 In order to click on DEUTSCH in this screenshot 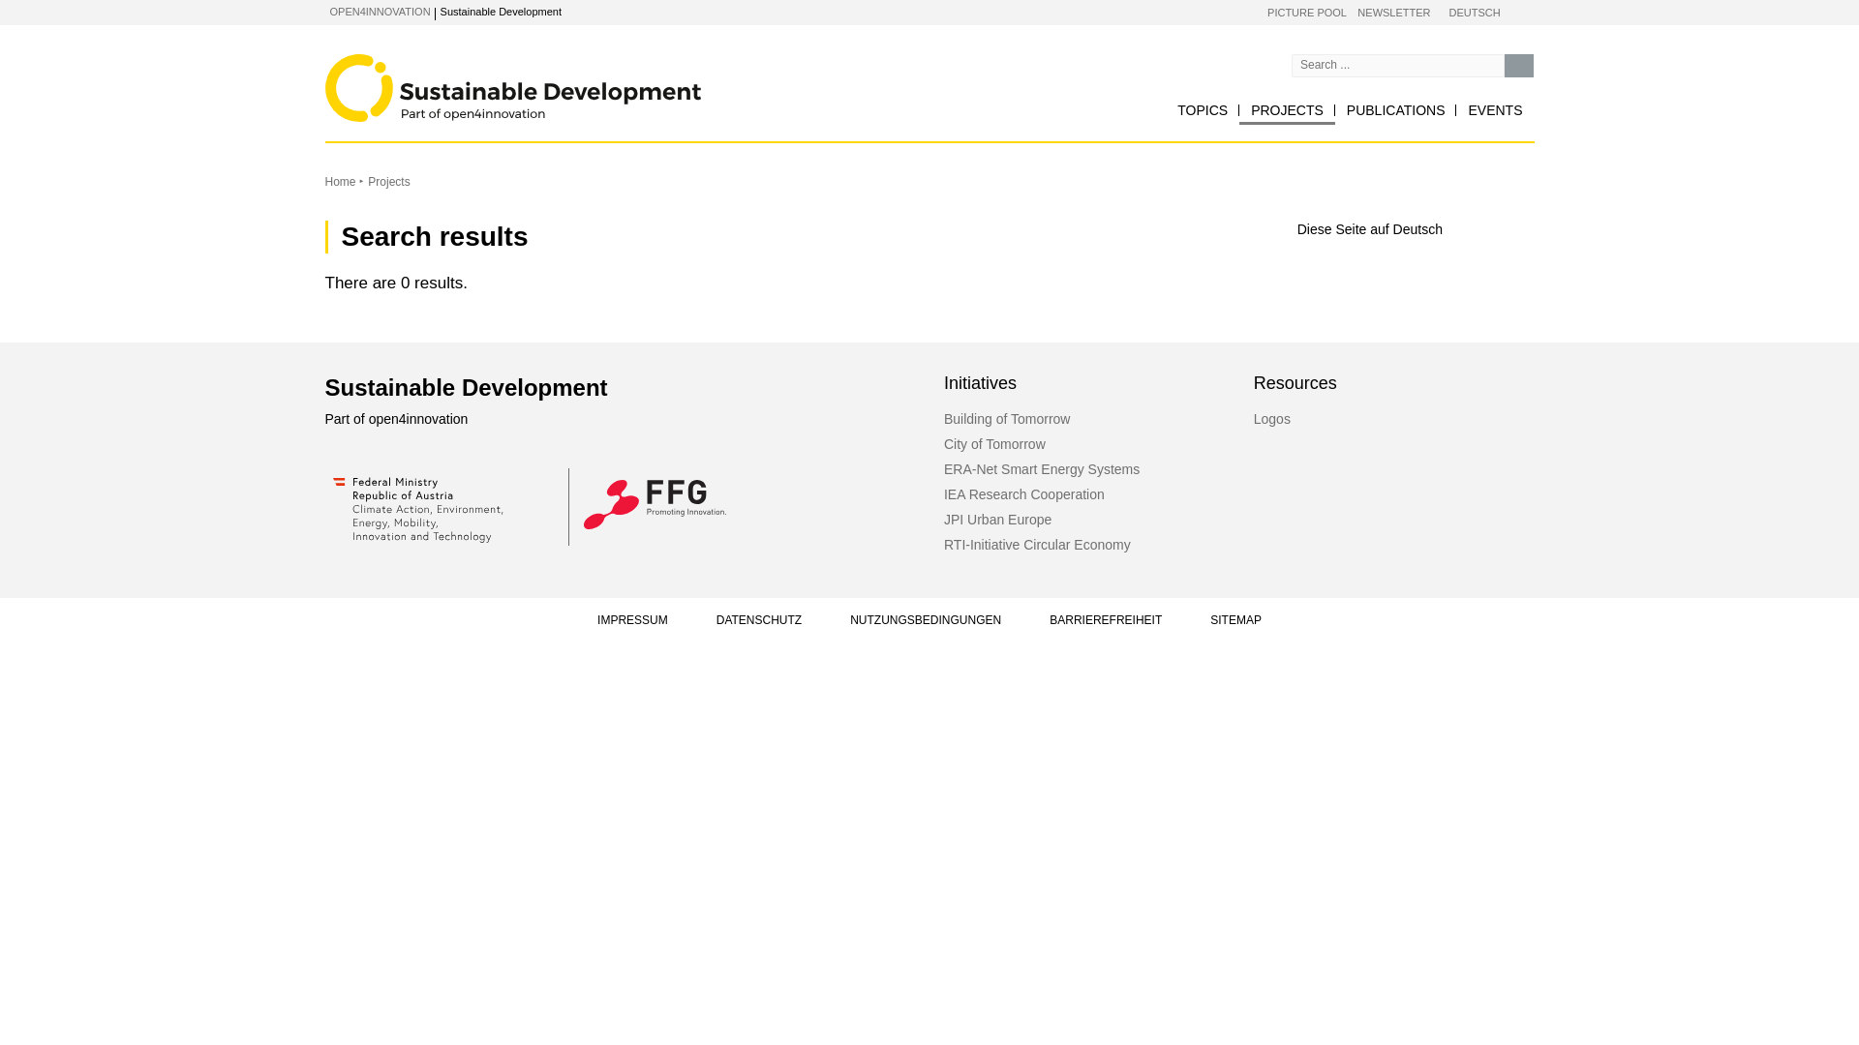, I will do `click(1474, 14)`.